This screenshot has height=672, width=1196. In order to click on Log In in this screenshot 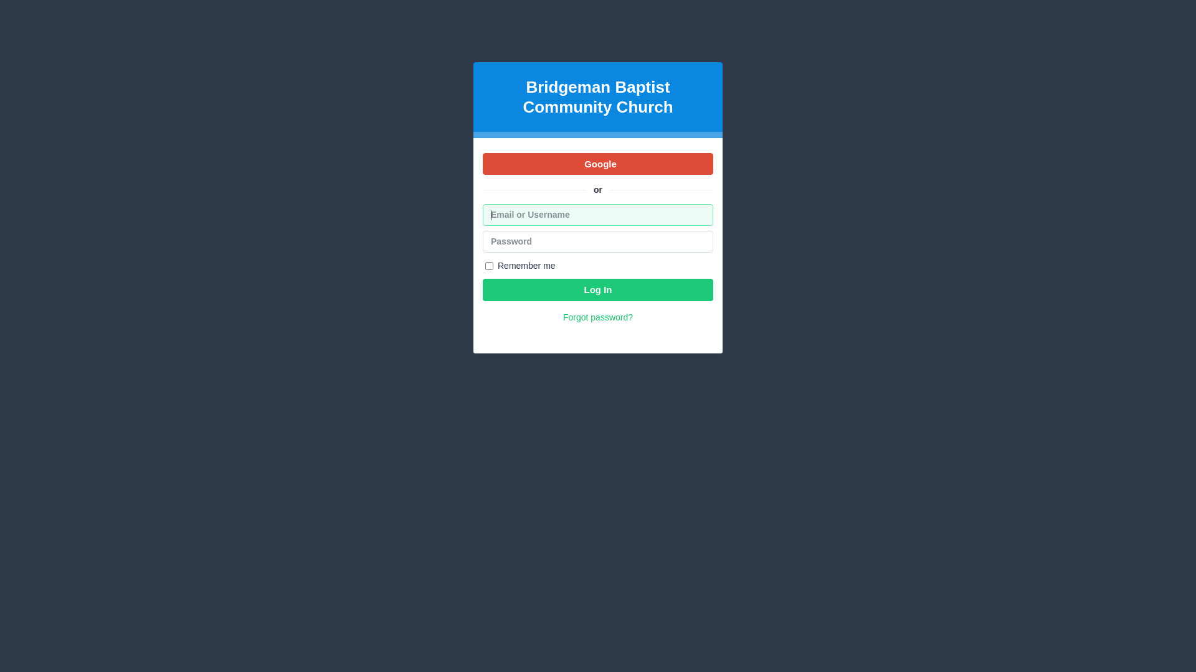, I will do `click(598, 290)`.